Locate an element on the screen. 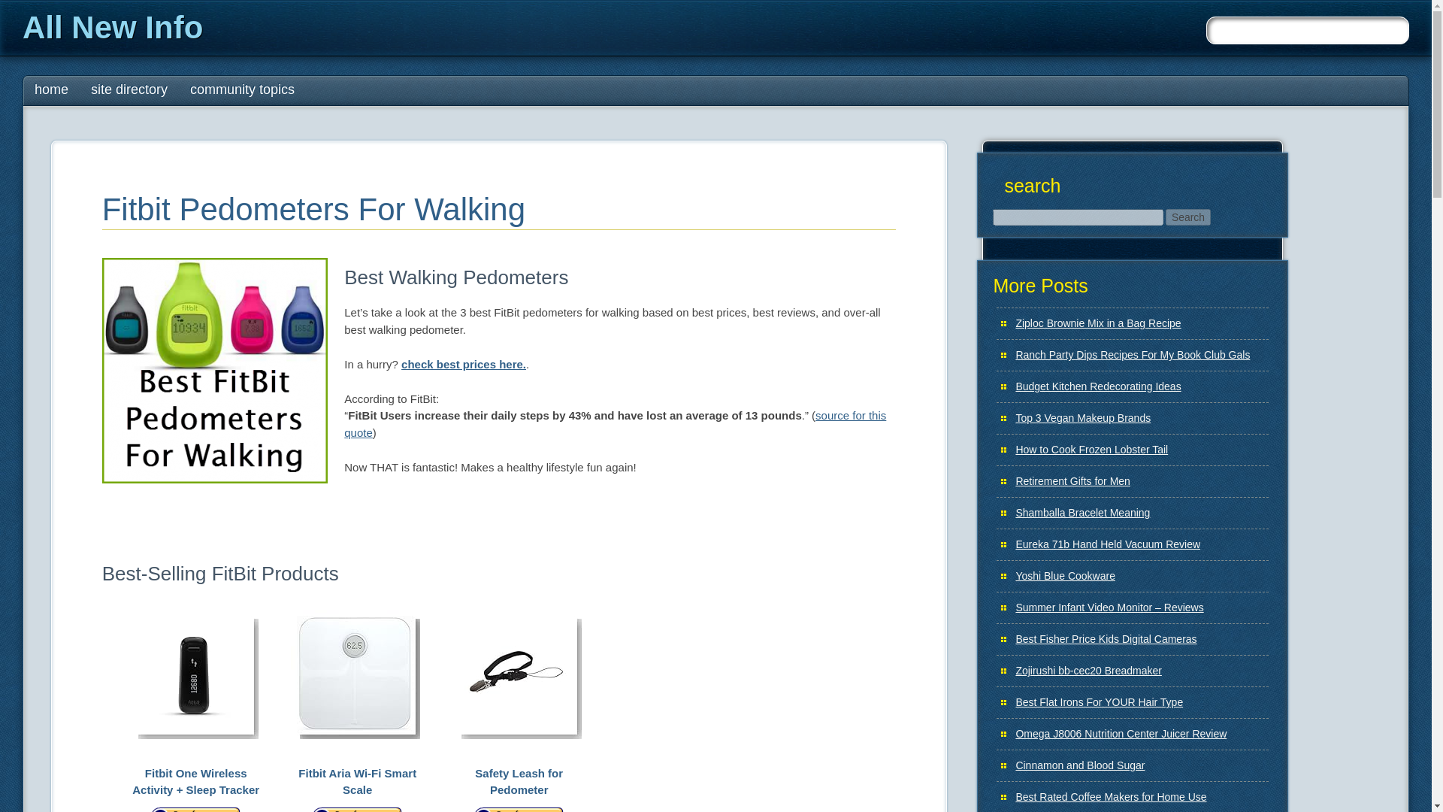 Image resolution: width=1443 pixels, height=812 pixels. Ziploc Brownie Mix in a Bag Recipe is located at coordinates (1097, 323).